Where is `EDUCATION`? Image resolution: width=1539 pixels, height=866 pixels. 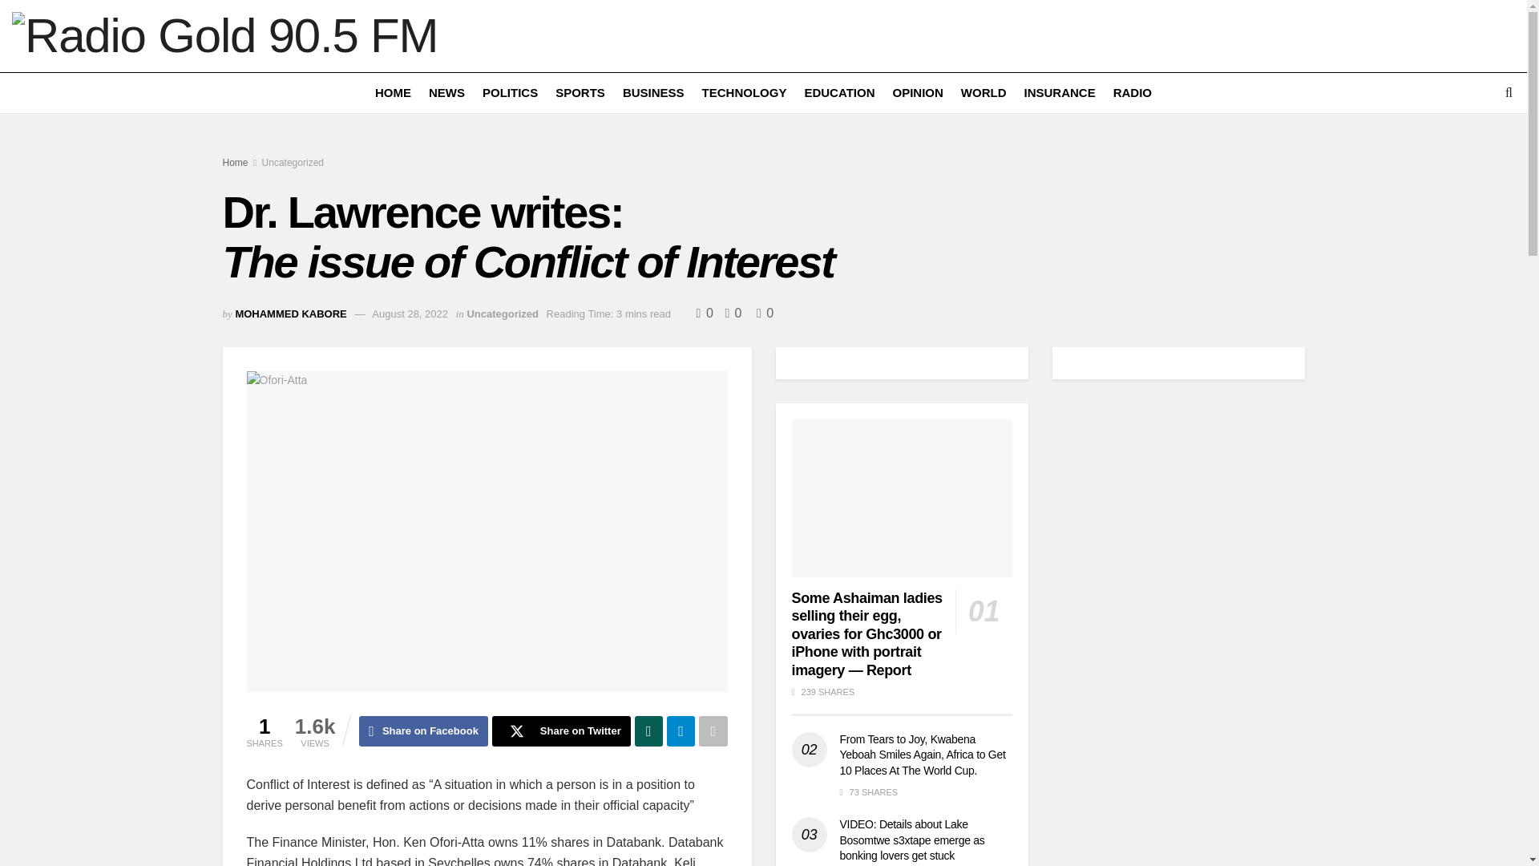
EDUCATION is located at coordinates (838, 92).